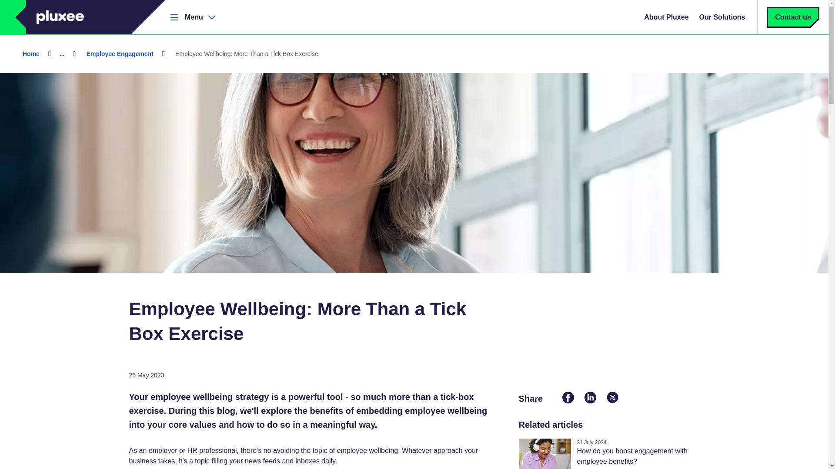  I want to click on Our Solutions, so click(722, 17).